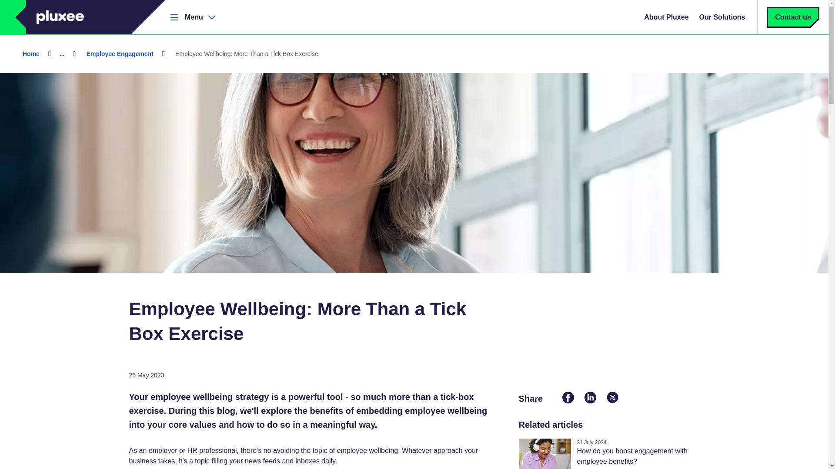  I want to click on Our Solutions, so click(722, 17).